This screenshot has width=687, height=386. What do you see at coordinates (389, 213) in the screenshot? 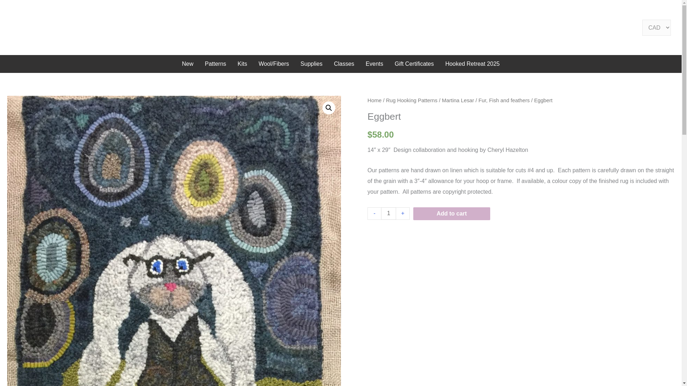
I see `1` at bounding box center [389, 213].